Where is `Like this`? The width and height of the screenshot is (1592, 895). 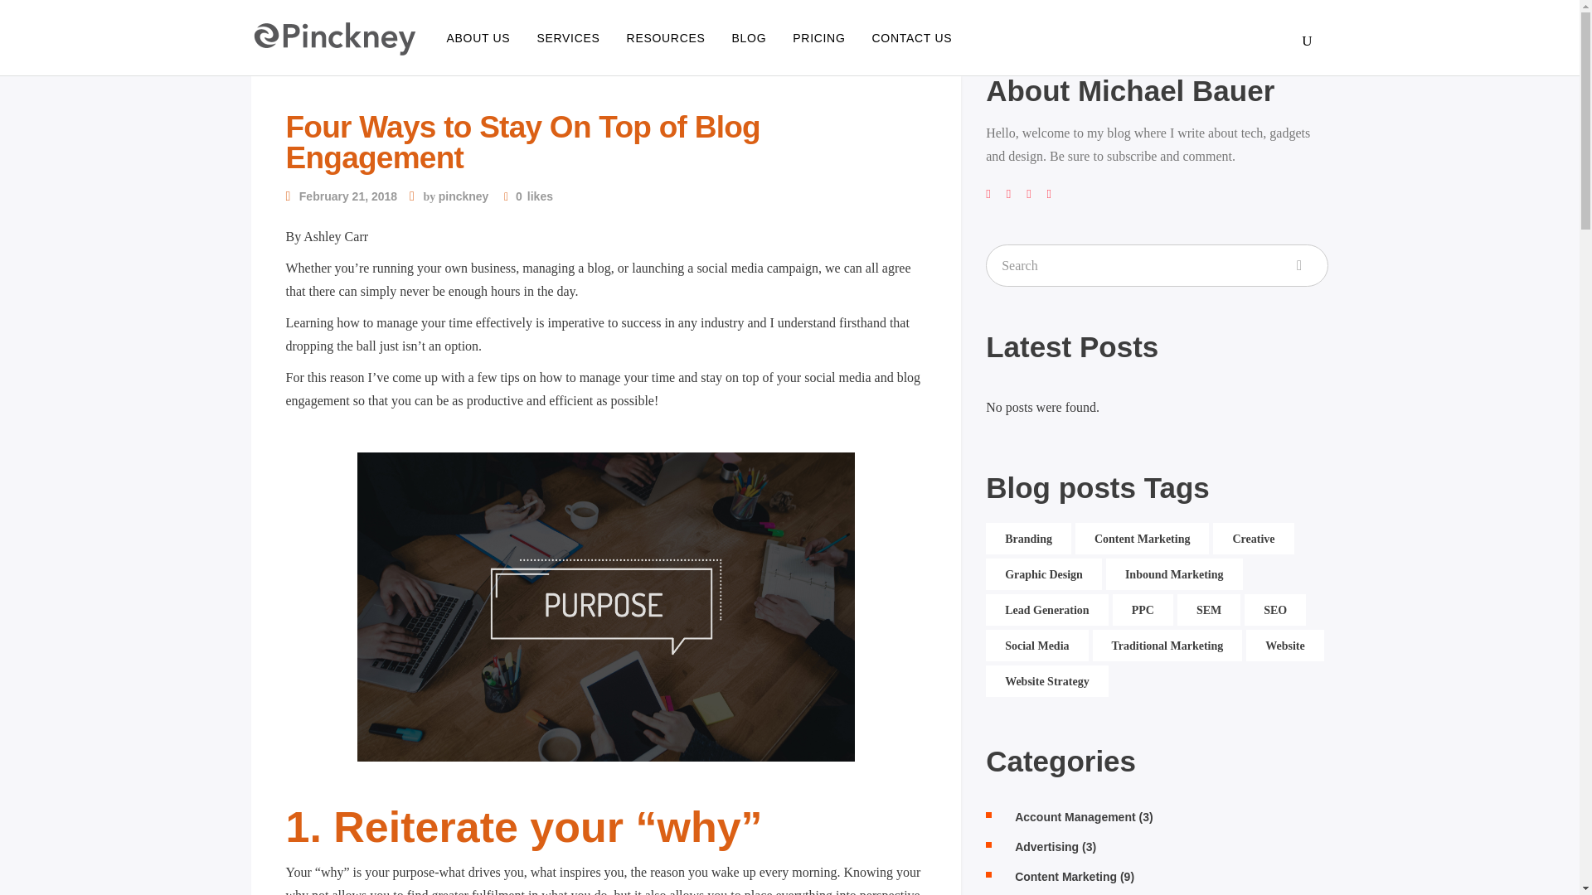
Like this is located at coordinates (528, 196).